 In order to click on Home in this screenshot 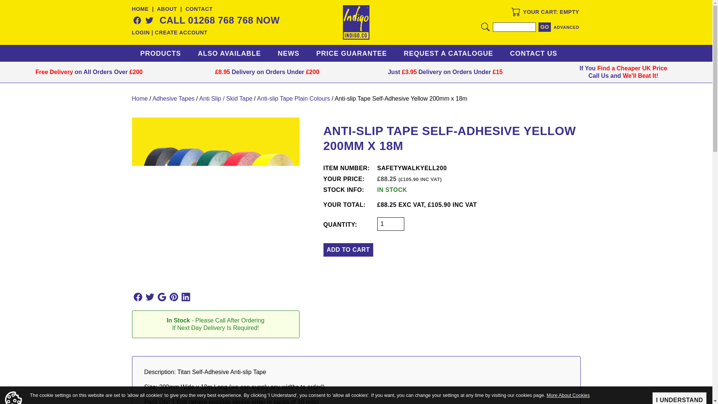, I will do `click(356, 22)`.